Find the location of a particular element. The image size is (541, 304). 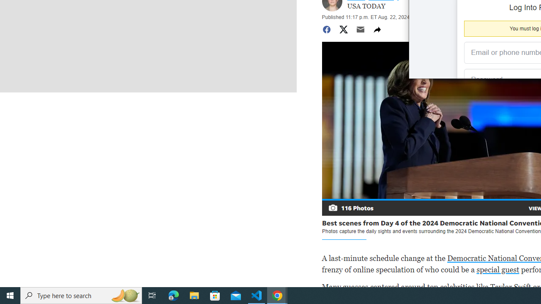

Share by email is located at coordinates (360, 30).